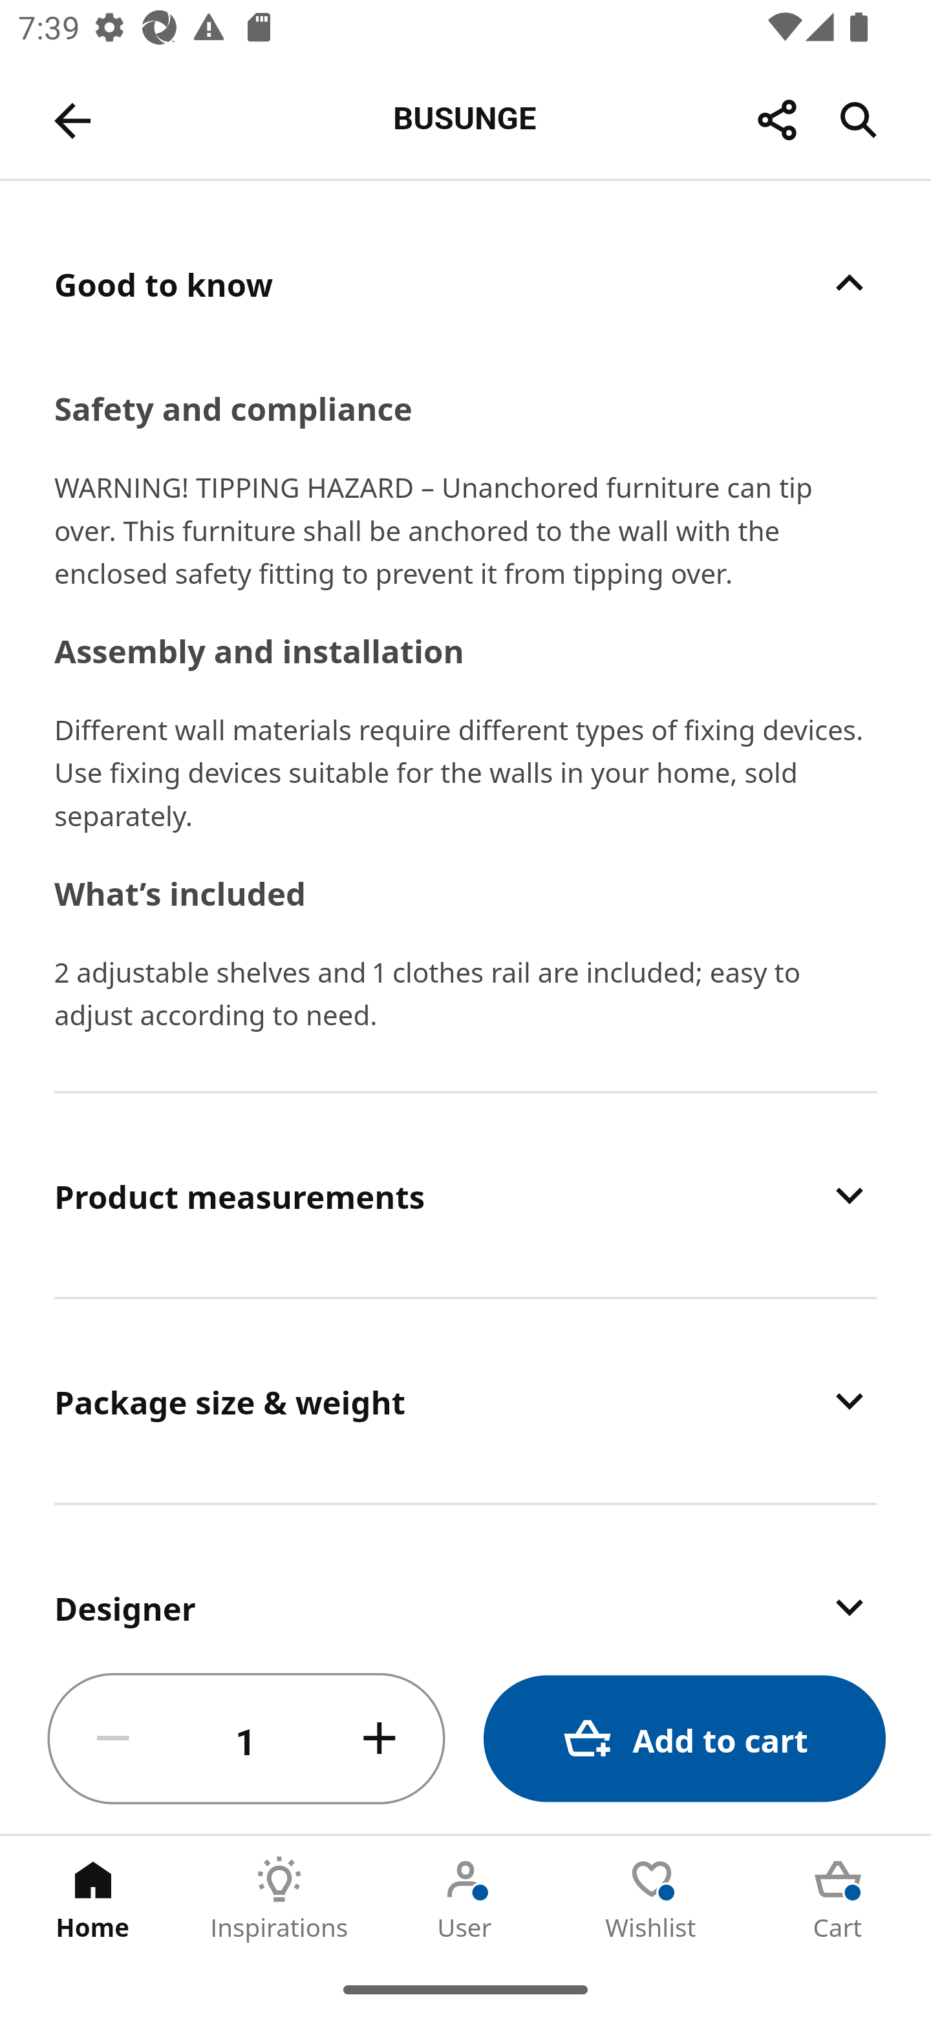 The height and width of the screenshot is (2017, 931). I want to click on Good to know, so click(465, 283).